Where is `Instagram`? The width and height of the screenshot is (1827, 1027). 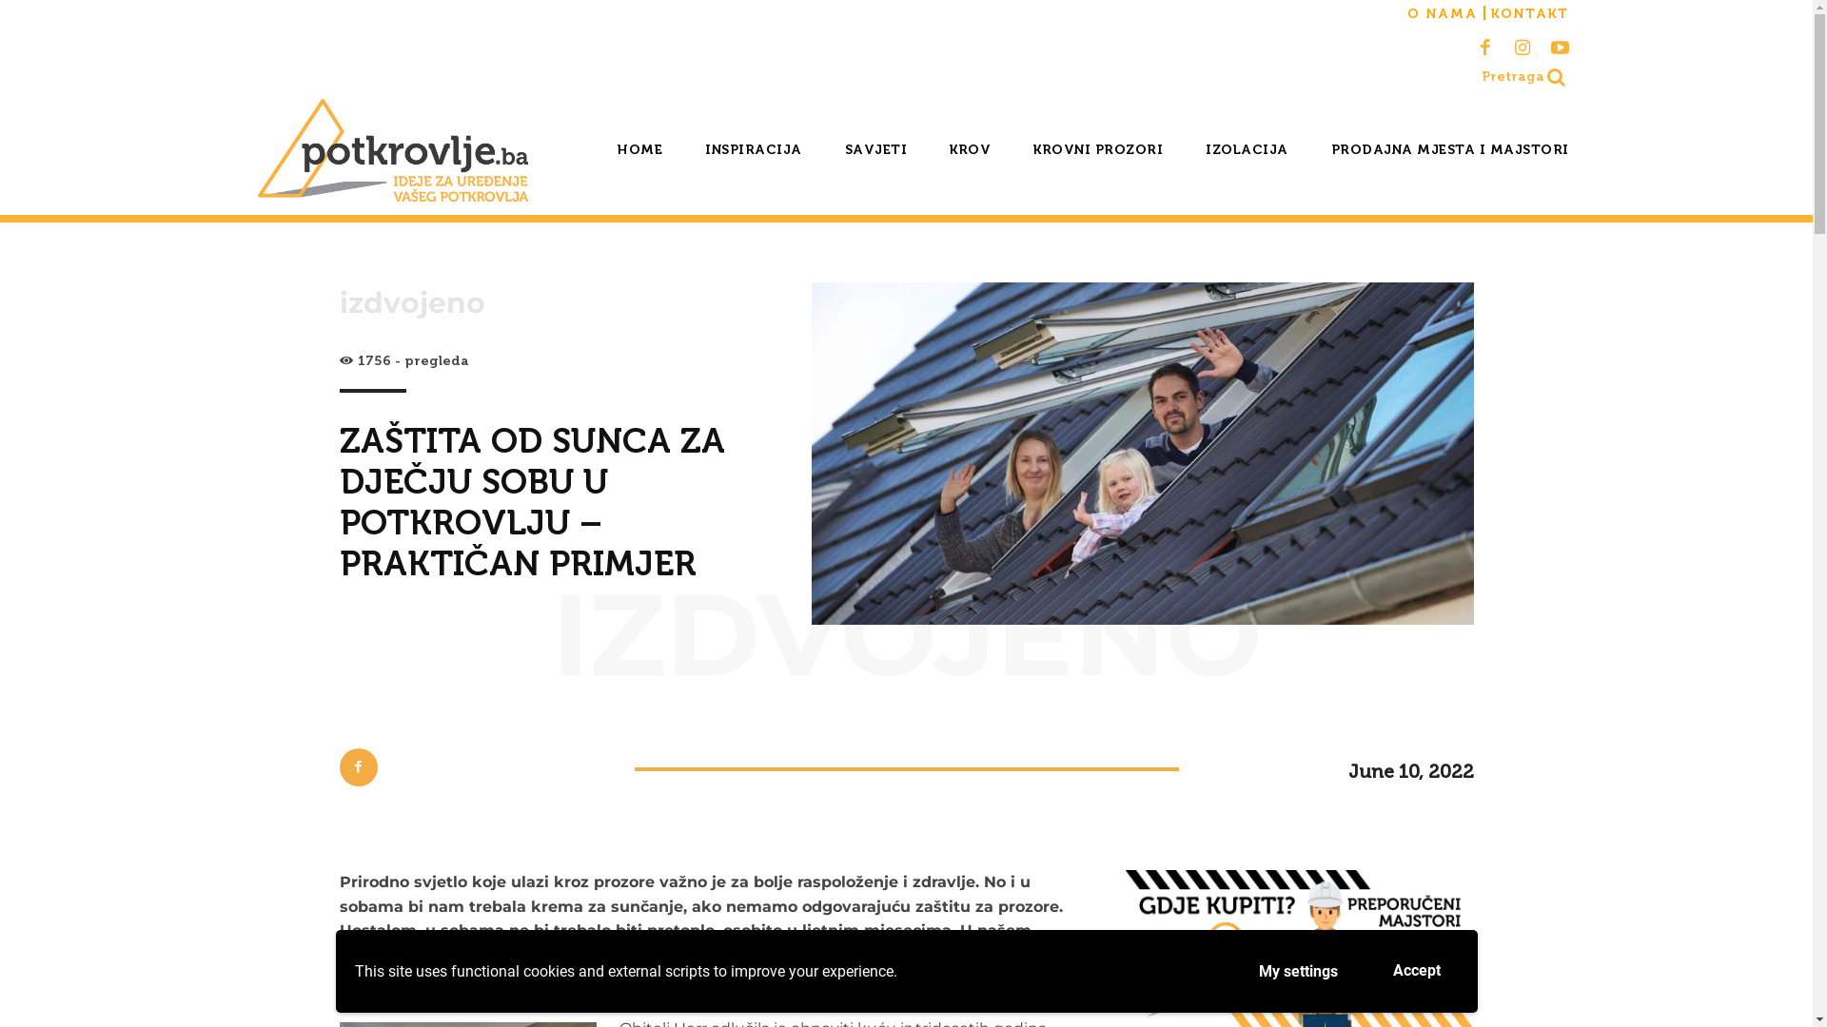
Instagram is located at coordinates (1522, 46).